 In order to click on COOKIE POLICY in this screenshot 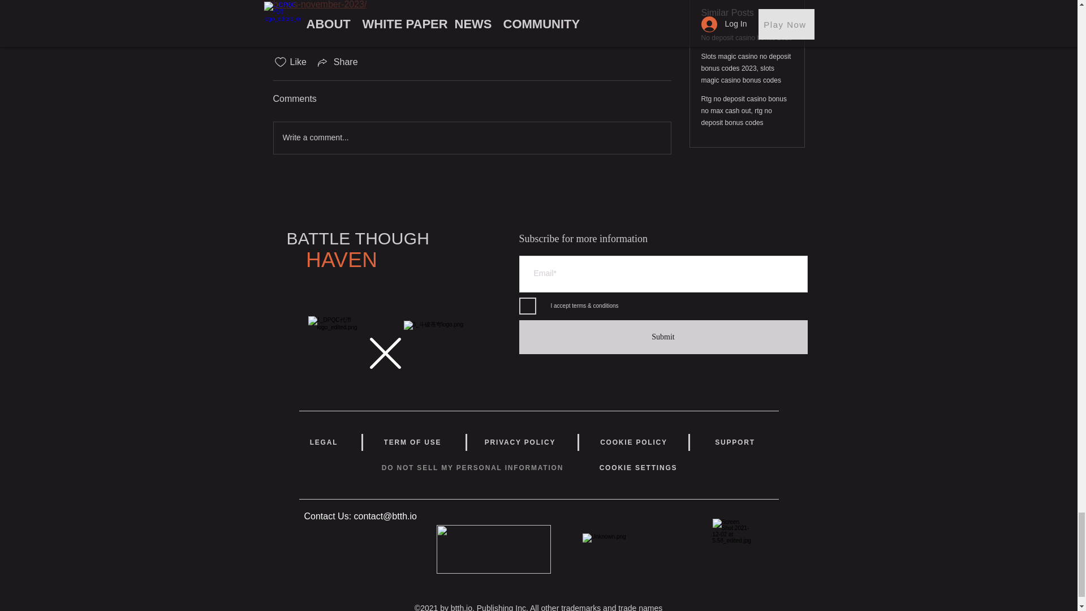, I will do `click(633, 442)`.